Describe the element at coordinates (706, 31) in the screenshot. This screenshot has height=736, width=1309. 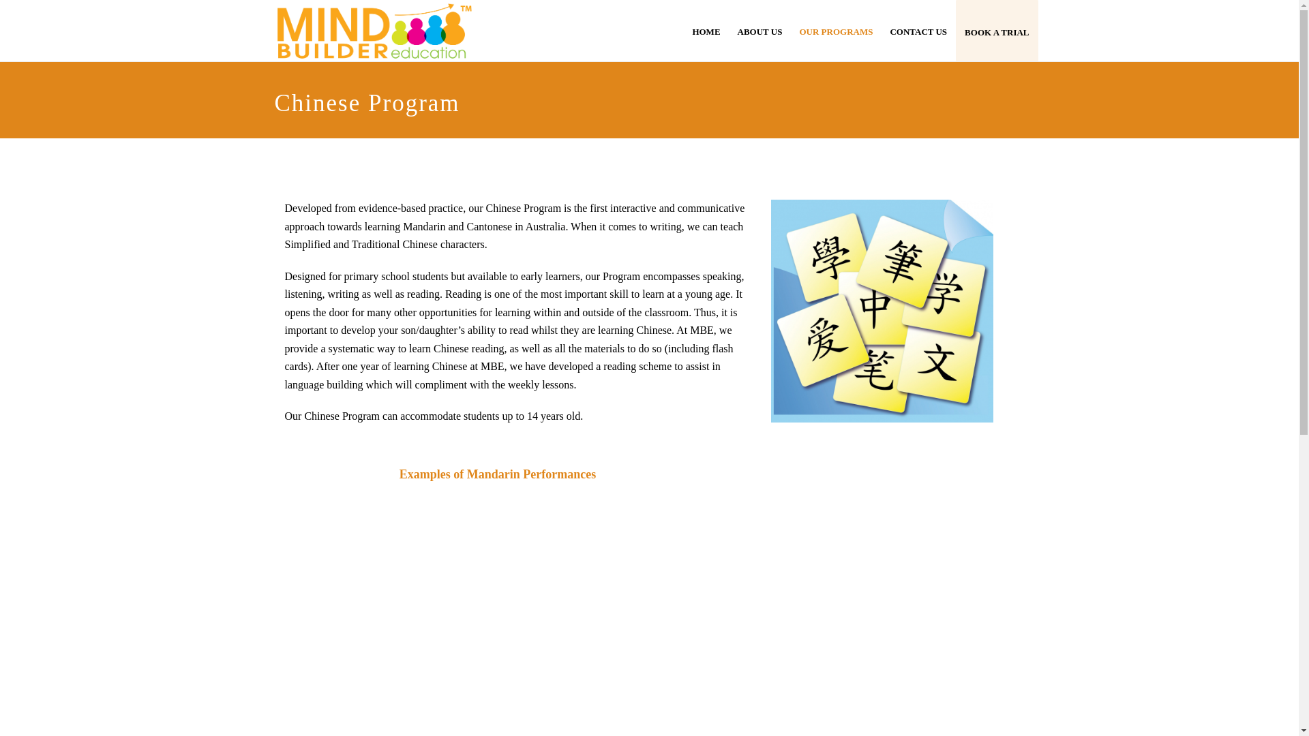
I see `HOME` at that location.